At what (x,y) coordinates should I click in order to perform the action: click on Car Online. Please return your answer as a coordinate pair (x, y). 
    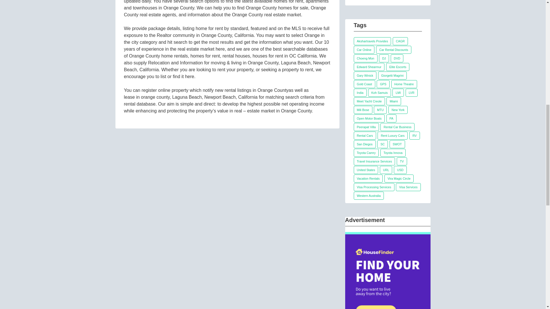
    Looking at the image, I should click on (364, 49).